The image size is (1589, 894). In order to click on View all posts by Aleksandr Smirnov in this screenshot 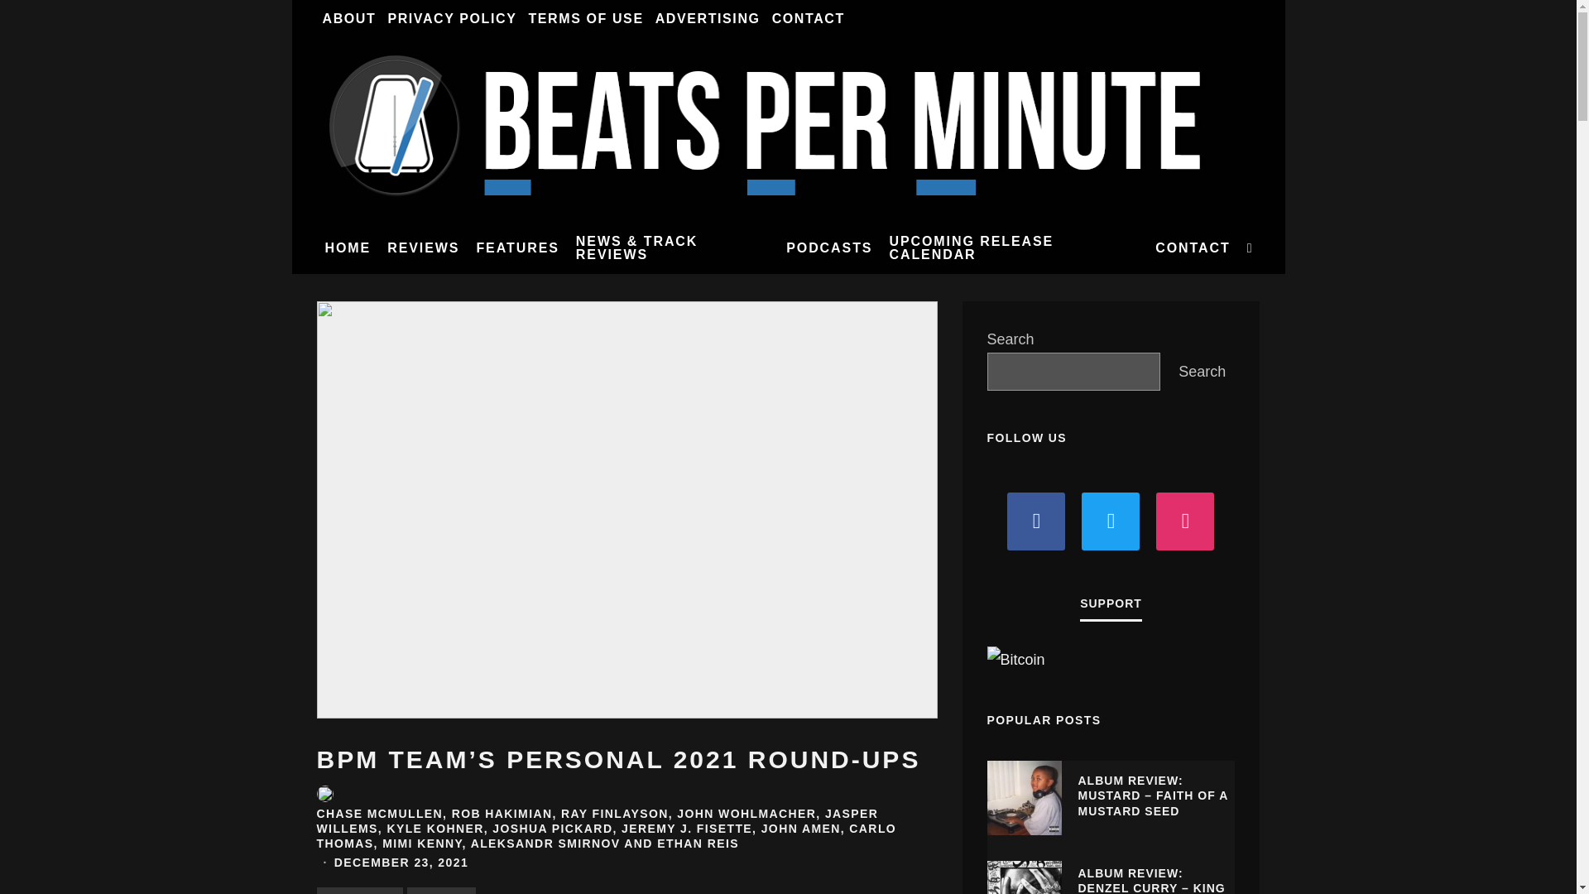, I will do `click(545, 843)`.